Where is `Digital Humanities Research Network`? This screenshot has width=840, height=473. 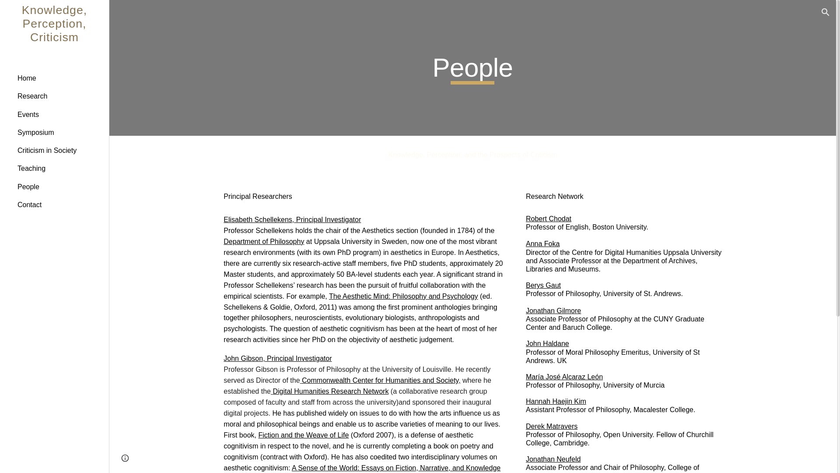 Digital Humanities Research Network is located at coordinates (329, 391).